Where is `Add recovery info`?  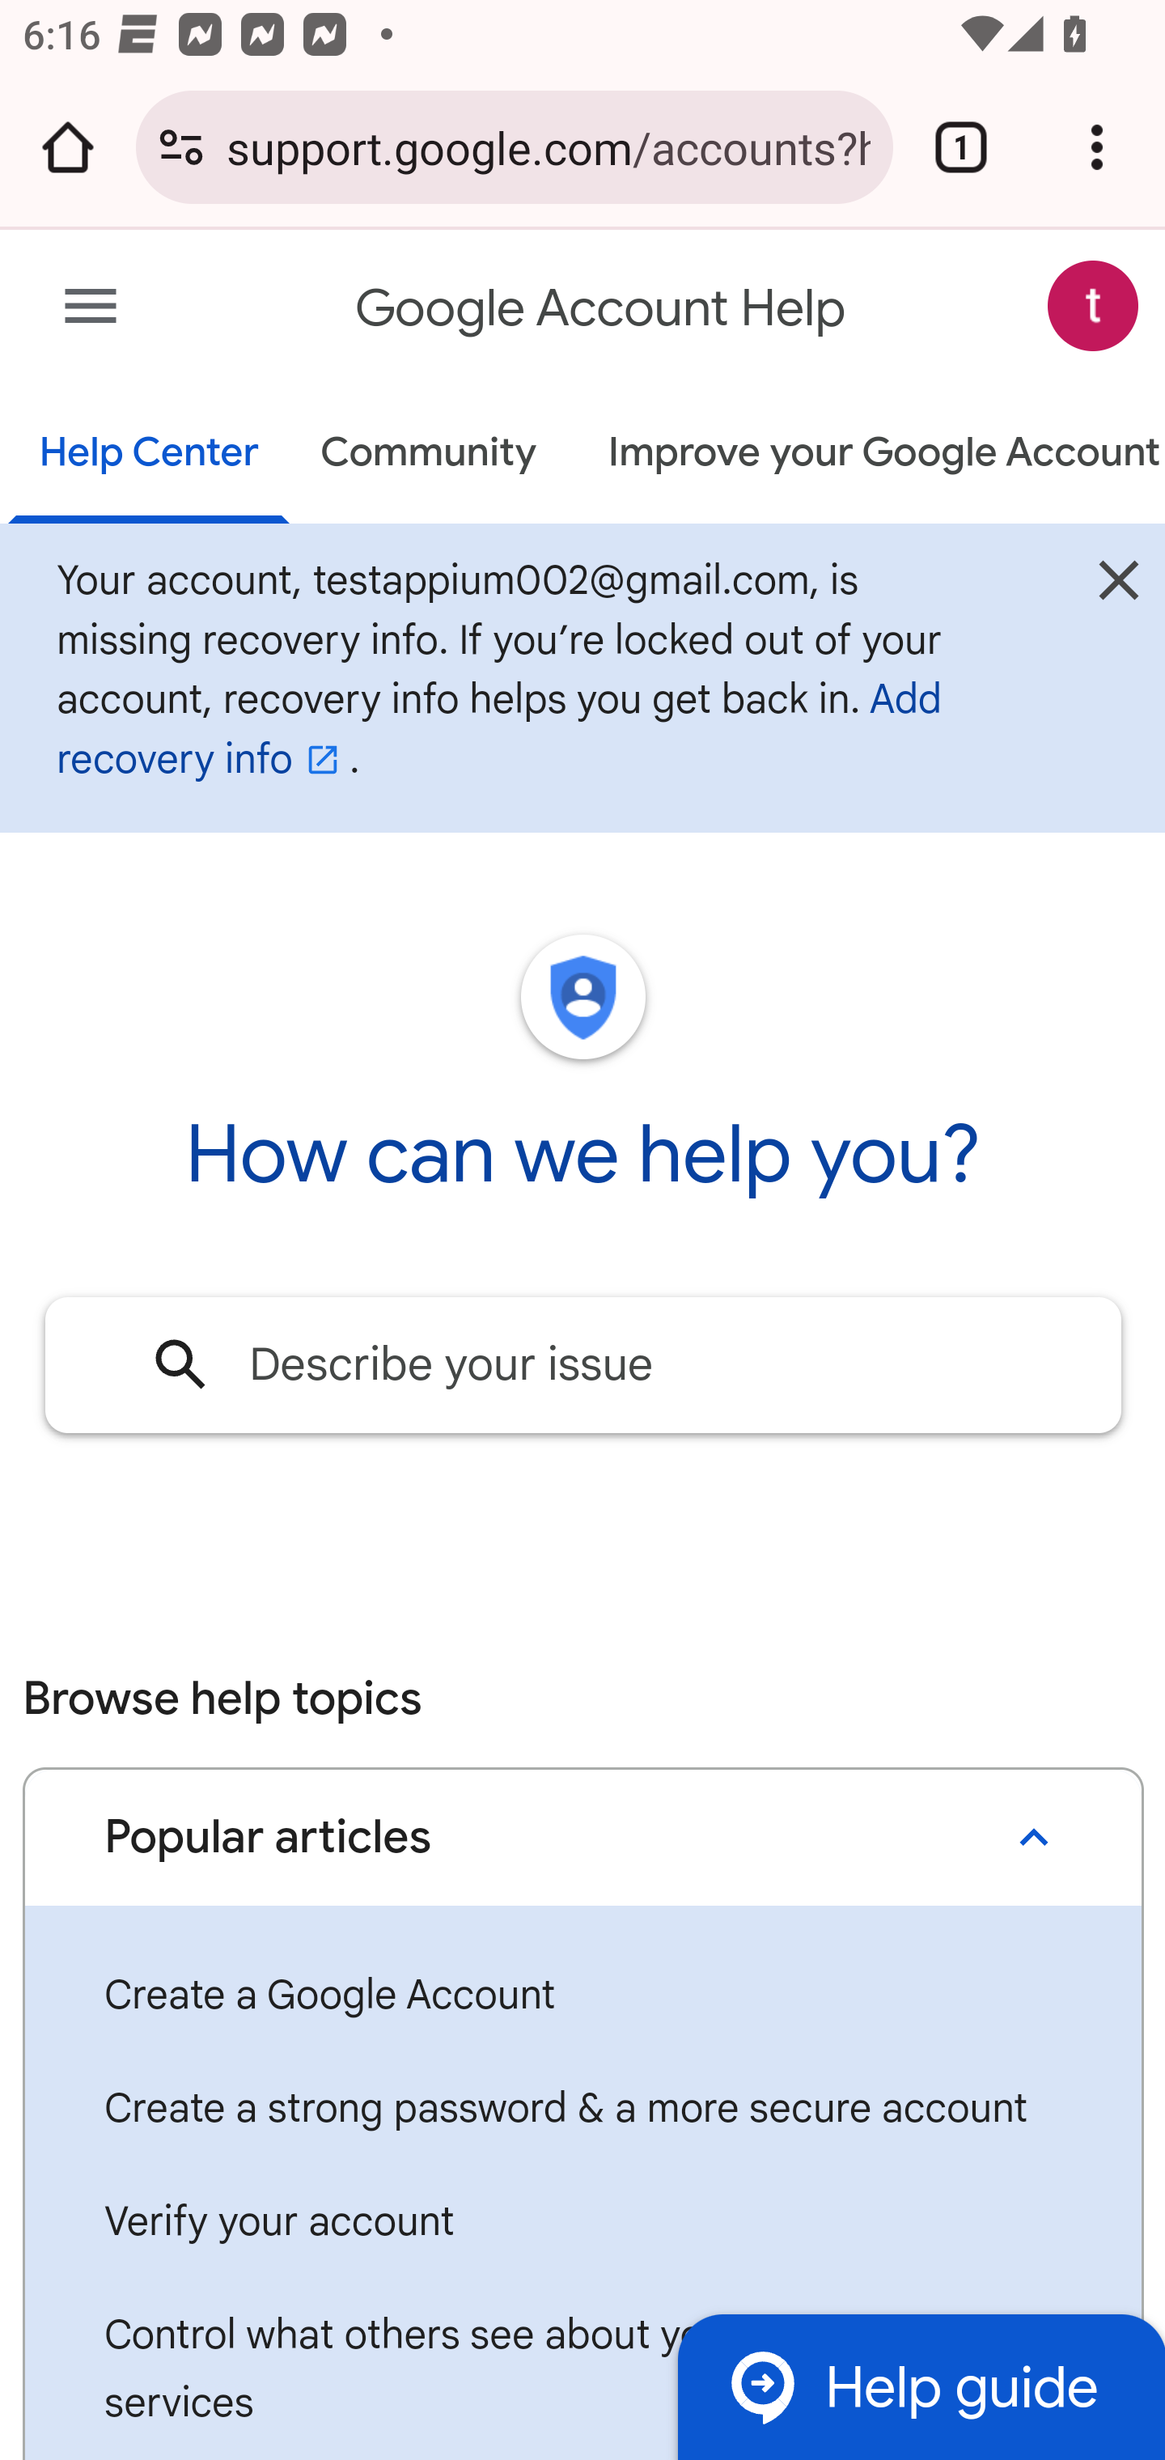
Add recovery info is located at coordinates (499, 730).